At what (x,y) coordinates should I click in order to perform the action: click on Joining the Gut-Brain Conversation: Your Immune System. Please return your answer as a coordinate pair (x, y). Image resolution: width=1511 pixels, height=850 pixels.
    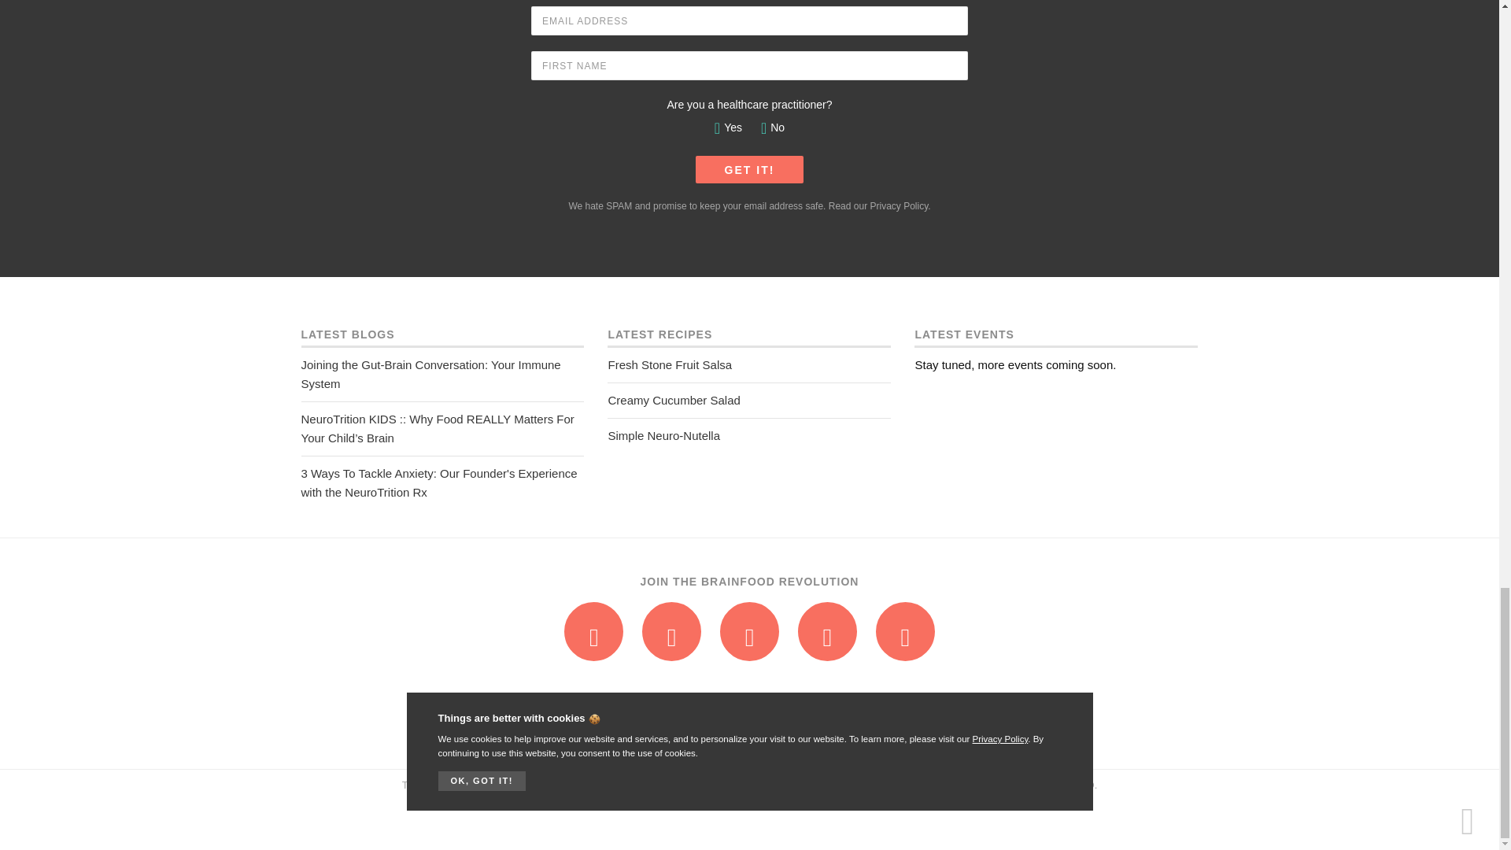
    Looking at the image, I should click on (442, 374).